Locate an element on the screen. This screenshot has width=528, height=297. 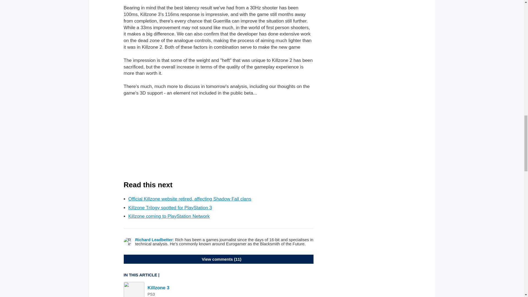
Killzone Trilogy spotted for PlayStation 3 is located at coordinates (170, 208).